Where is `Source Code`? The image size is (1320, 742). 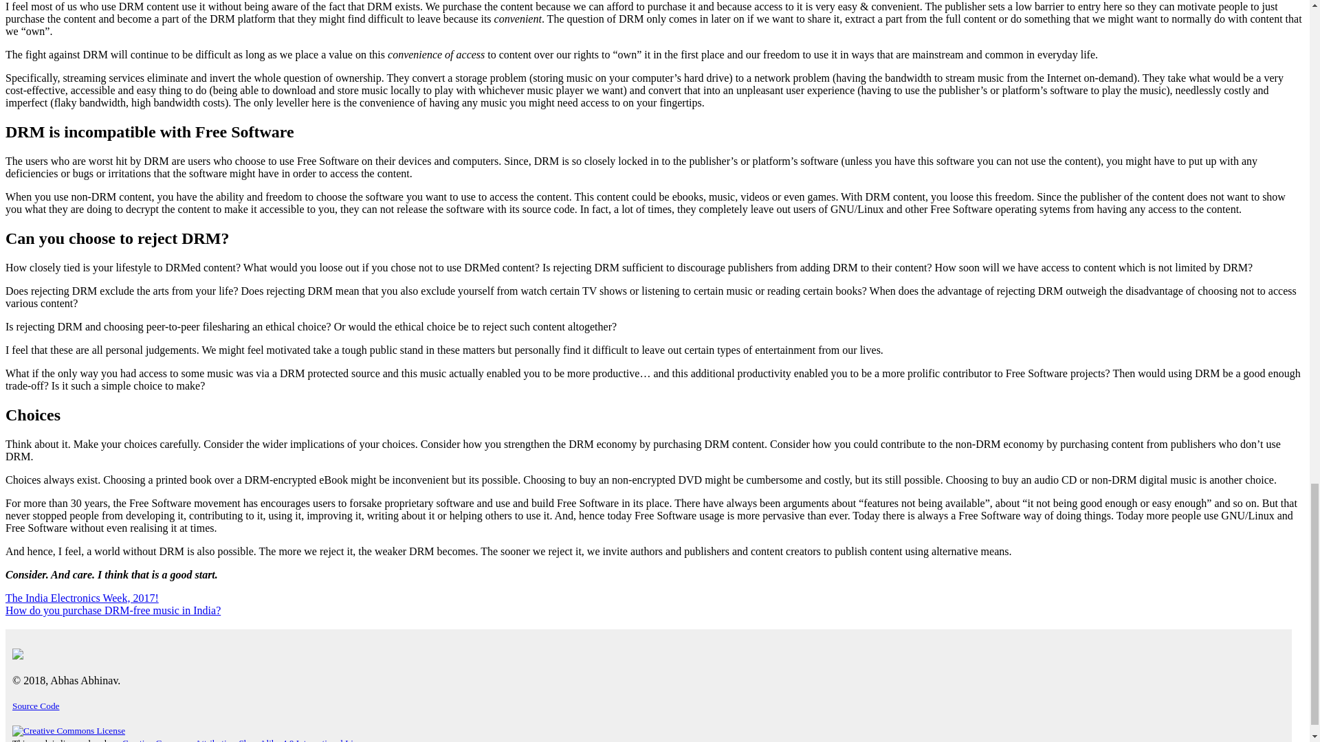 Source Code is located at coordinates (36, 705).